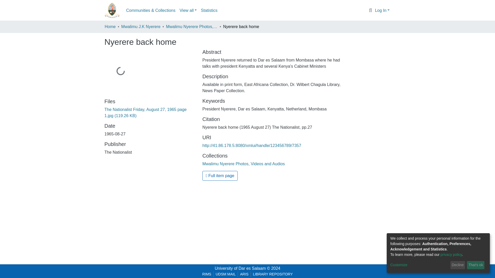  Describe the element at coordinates (225, 274) in the screenshot. I see `UDSM MAIL` at that location.